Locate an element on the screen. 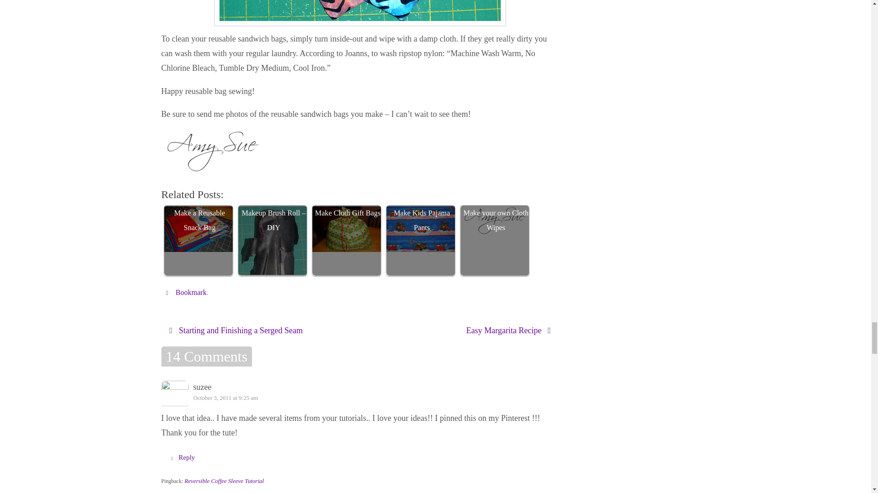 The height and width of the screenshot is (493, 878).  Bookmark the permalink is located at coordinates (168, 292).